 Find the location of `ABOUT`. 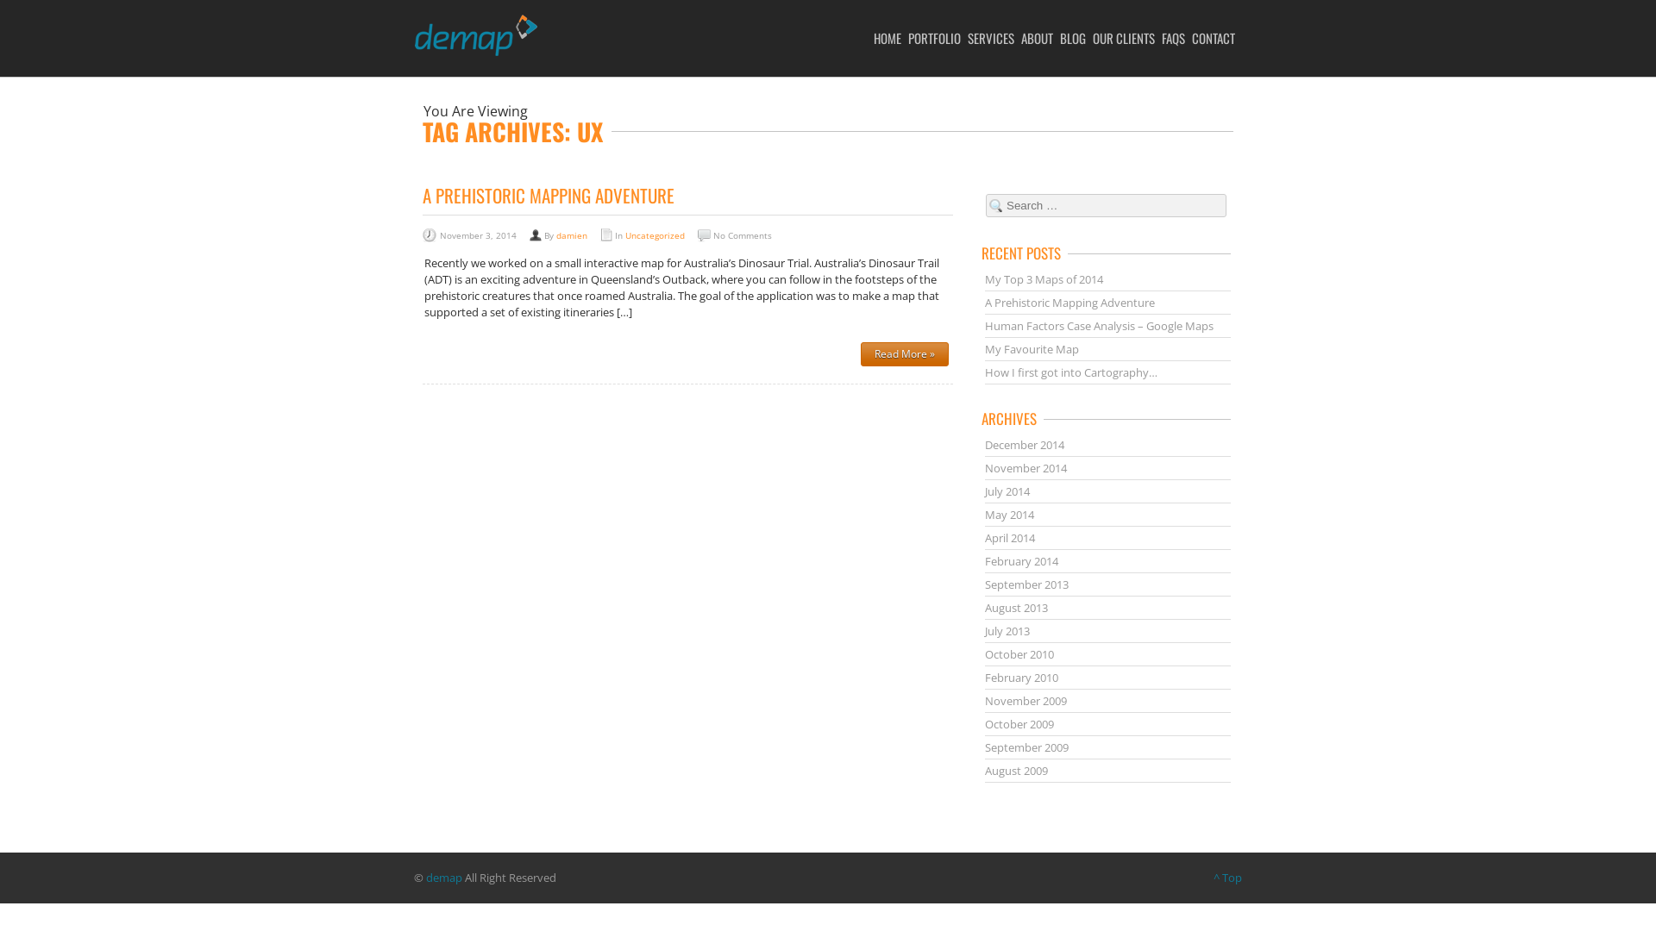

ABOUT is located at coordinates (1040, 38).